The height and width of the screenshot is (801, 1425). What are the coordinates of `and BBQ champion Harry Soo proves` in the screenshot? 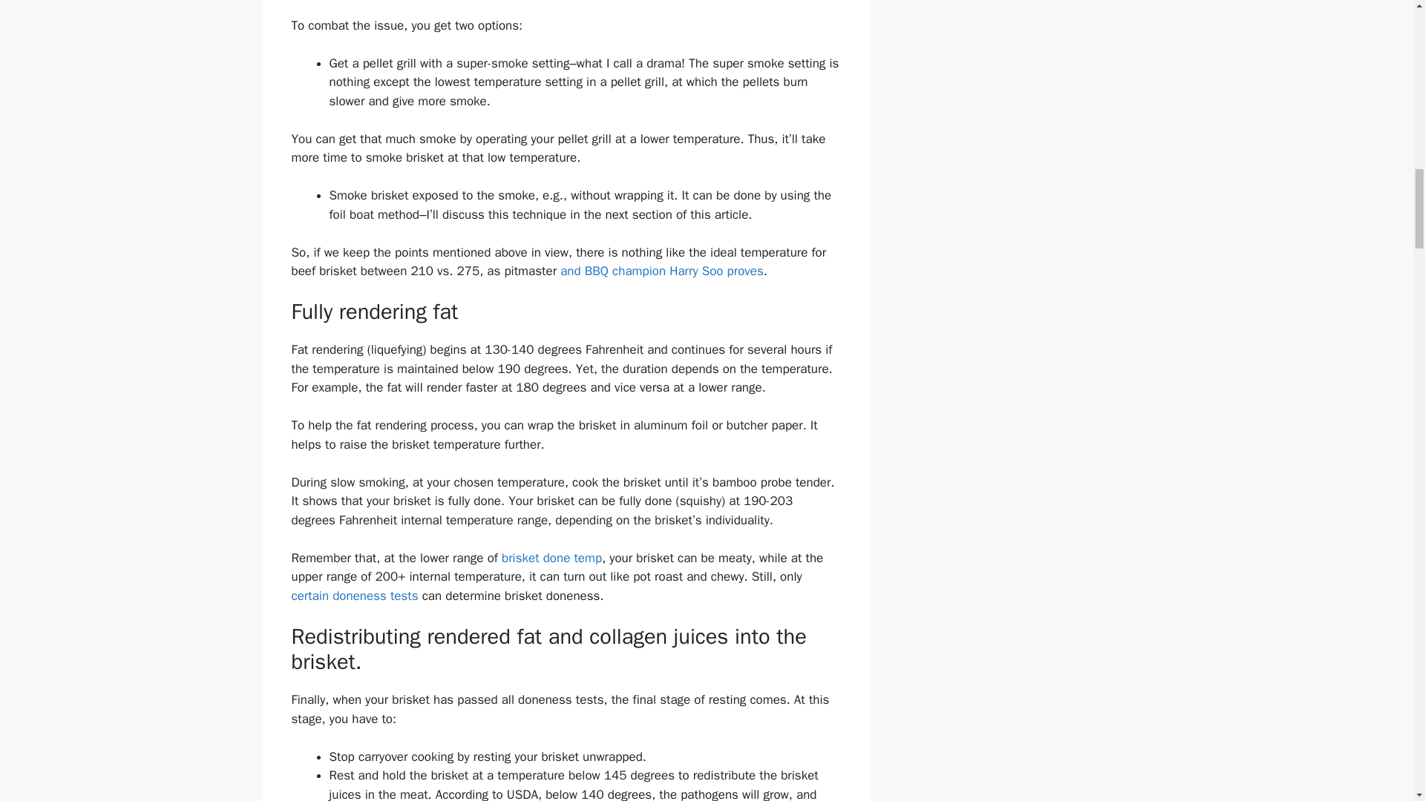 It's located at (661, 271).